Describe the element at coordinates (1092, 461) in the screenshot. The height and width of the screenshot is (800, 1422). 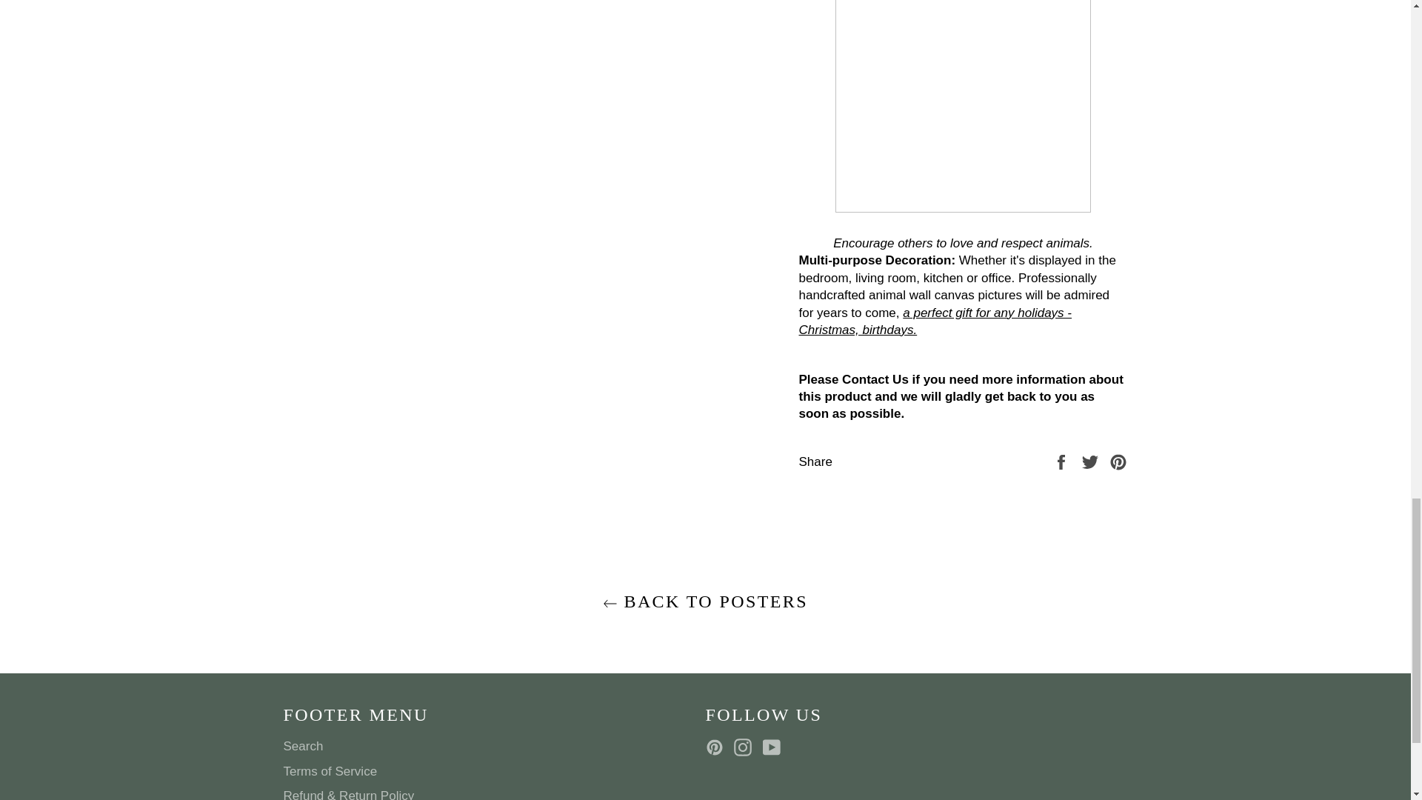
I see `Tweet on Twitter` at that location.